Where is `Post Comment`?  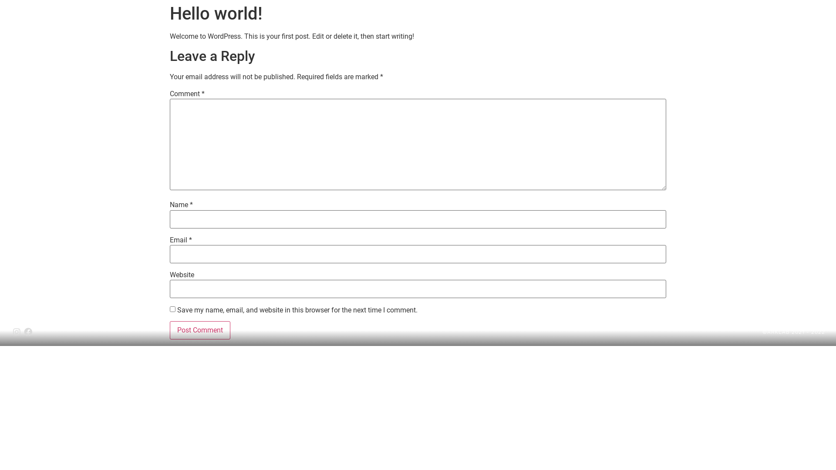
Post Comment is located at coordinates (200, 330).